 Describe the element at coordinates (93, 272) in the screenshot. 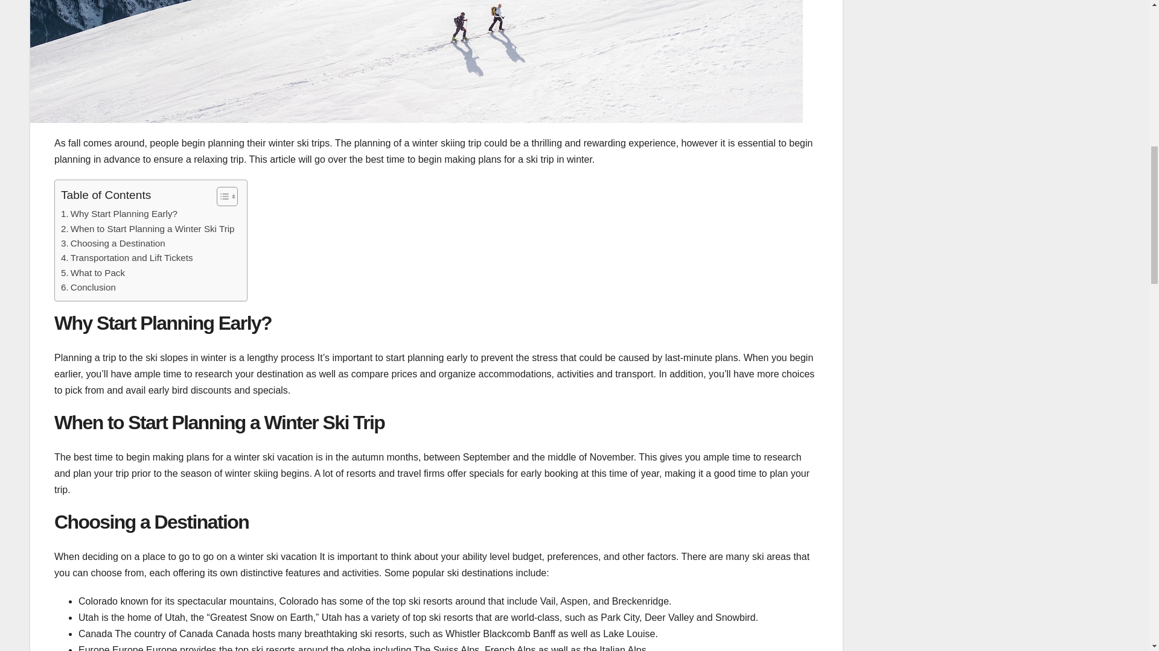

I see `What to Pack` at that location.